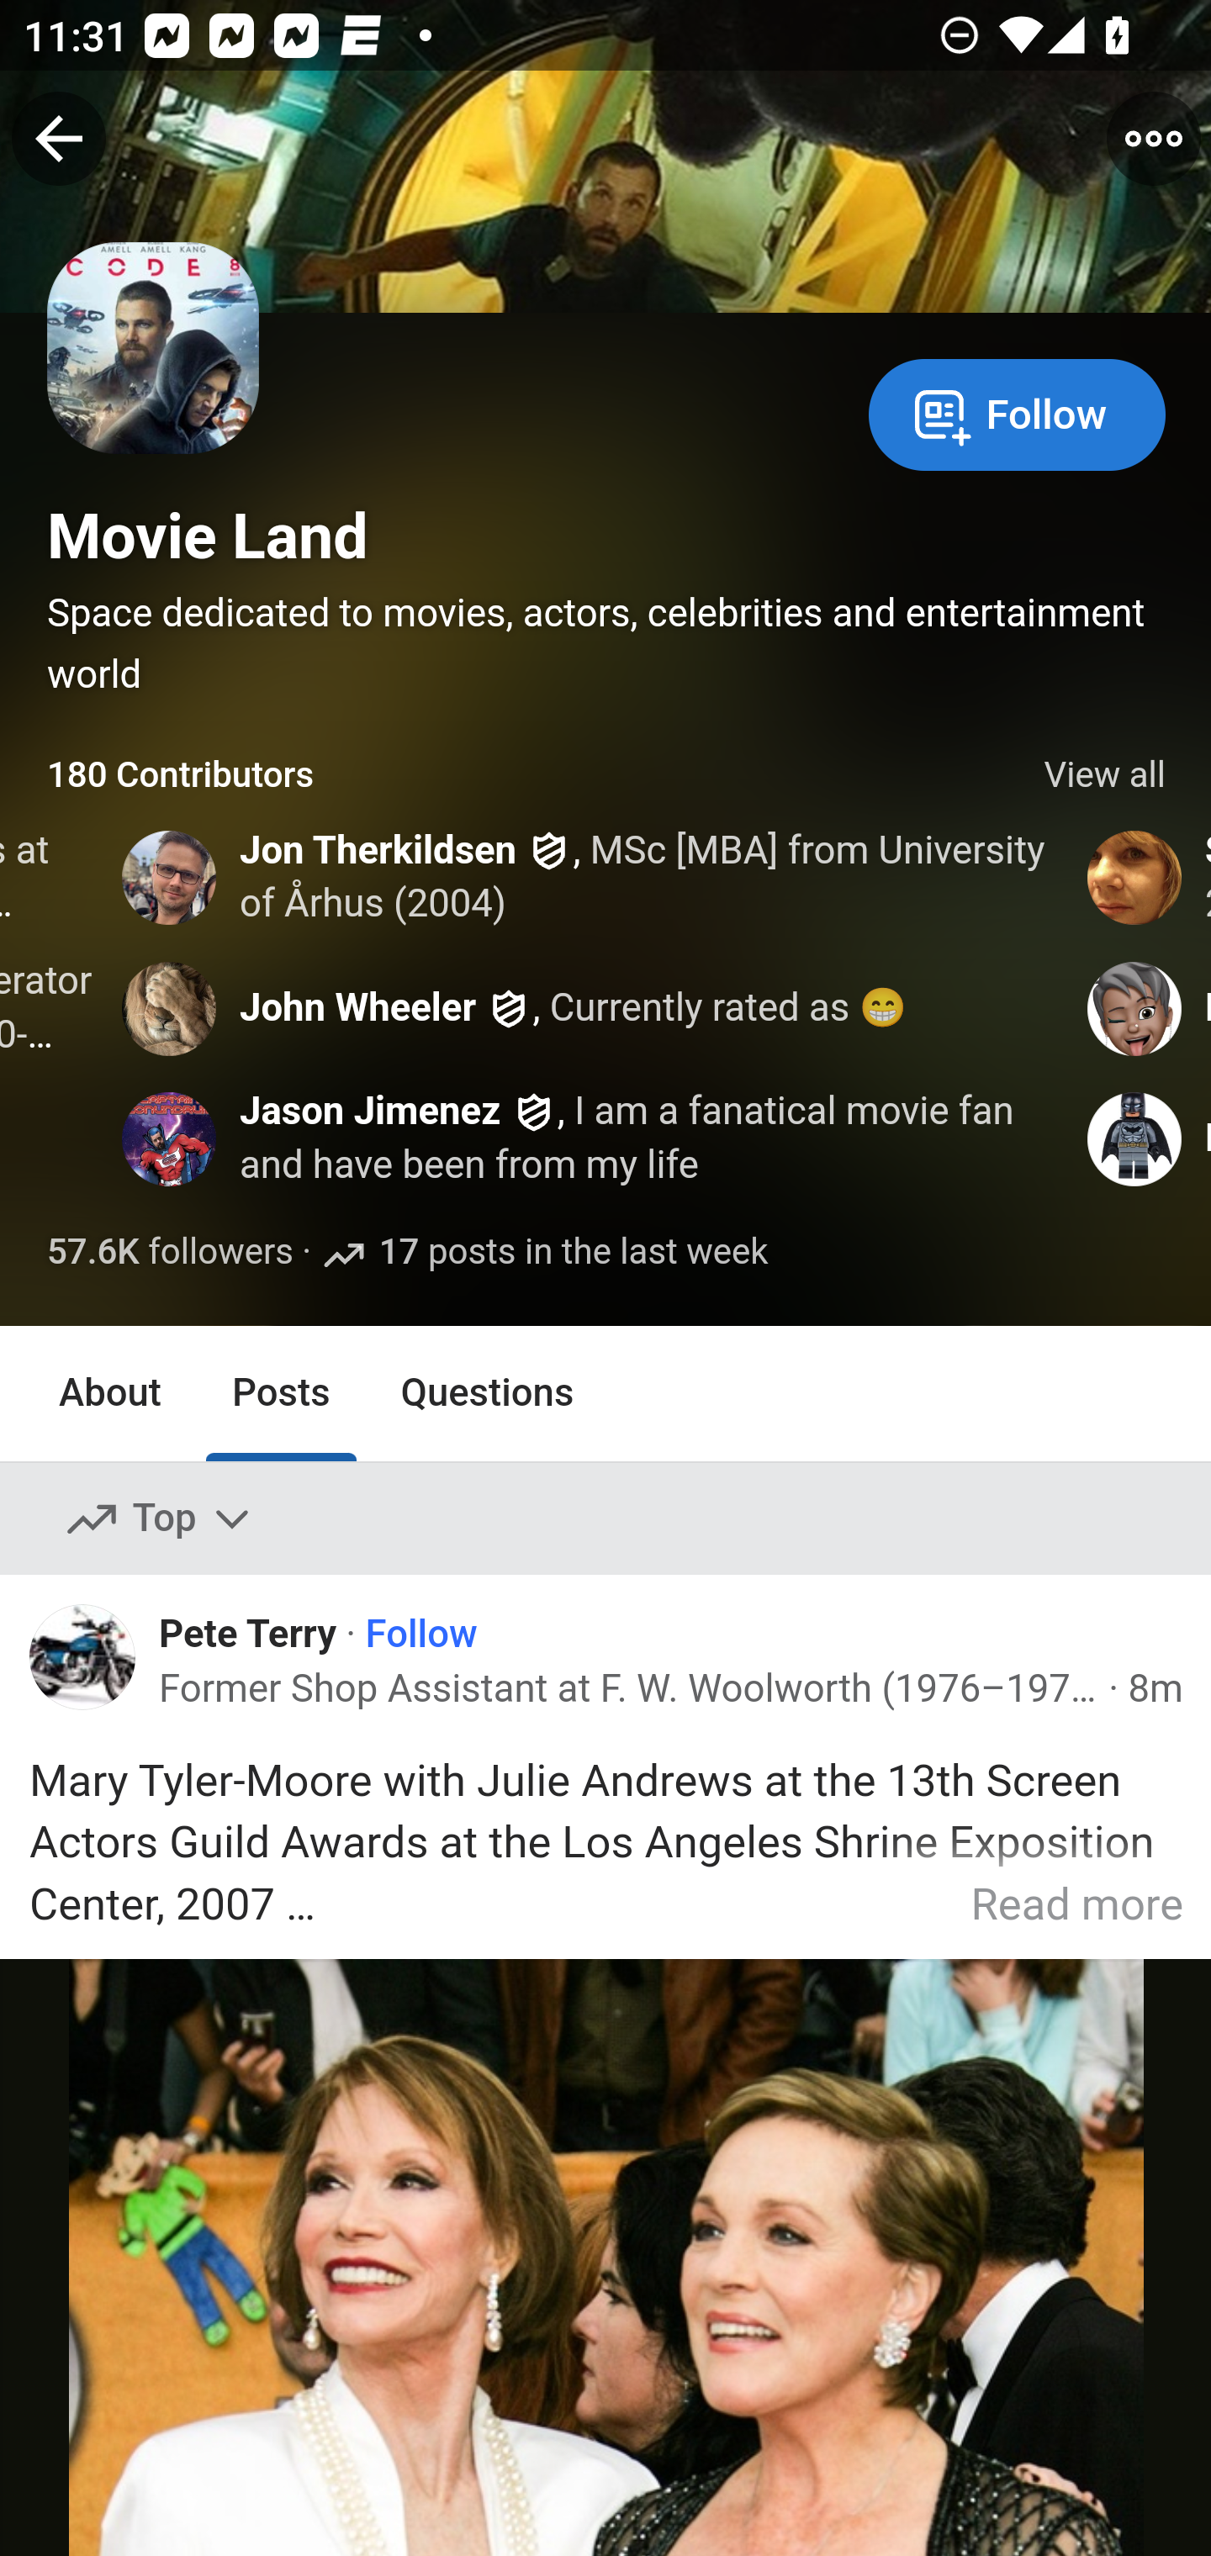 The height and width of the screenshot is (2556, 1211). Describe the element at coordinates (111, 1392) in the screenshot. I see `About` at that location.